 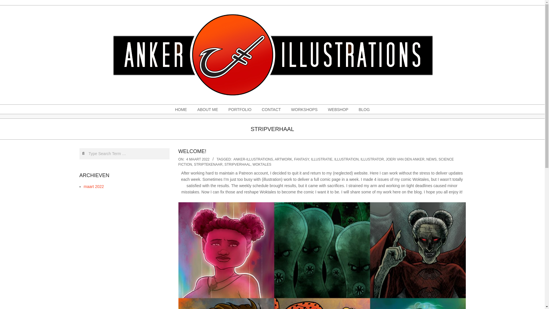 I want to click on HOME, so click(x=181, y=109).